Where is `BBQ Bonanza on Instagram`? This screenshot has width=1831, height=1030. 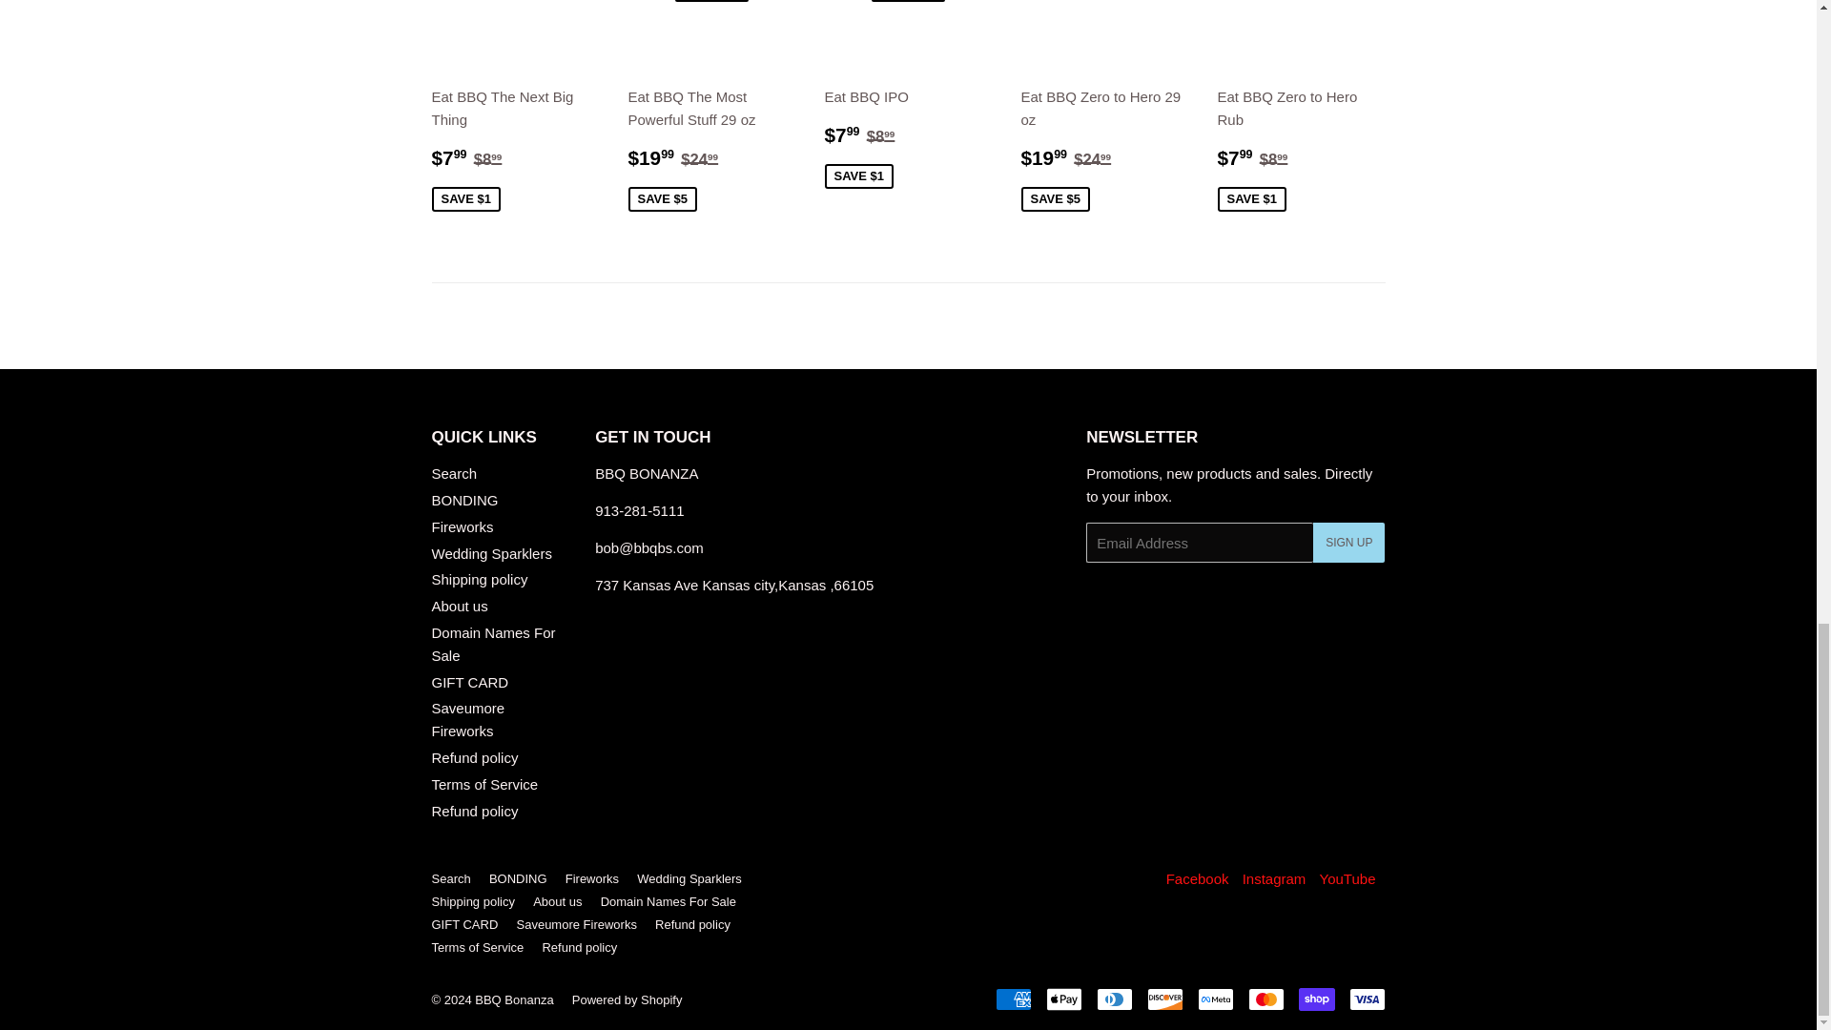 BBQ Bonanza on Instagram is located at coordinates (1274, 877).